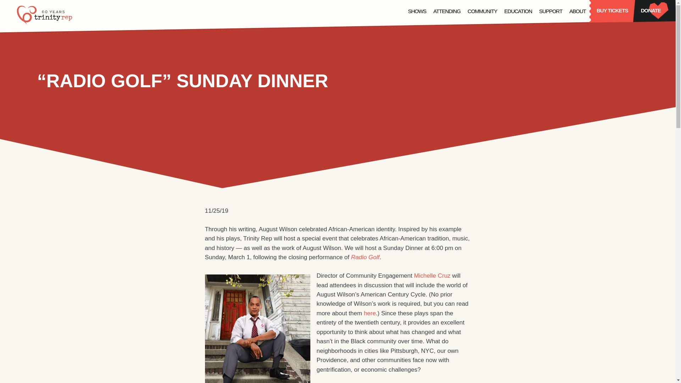 The height and width of the screenshot is (383, 681). I want to click on Radio Golf, so click(365, 257).